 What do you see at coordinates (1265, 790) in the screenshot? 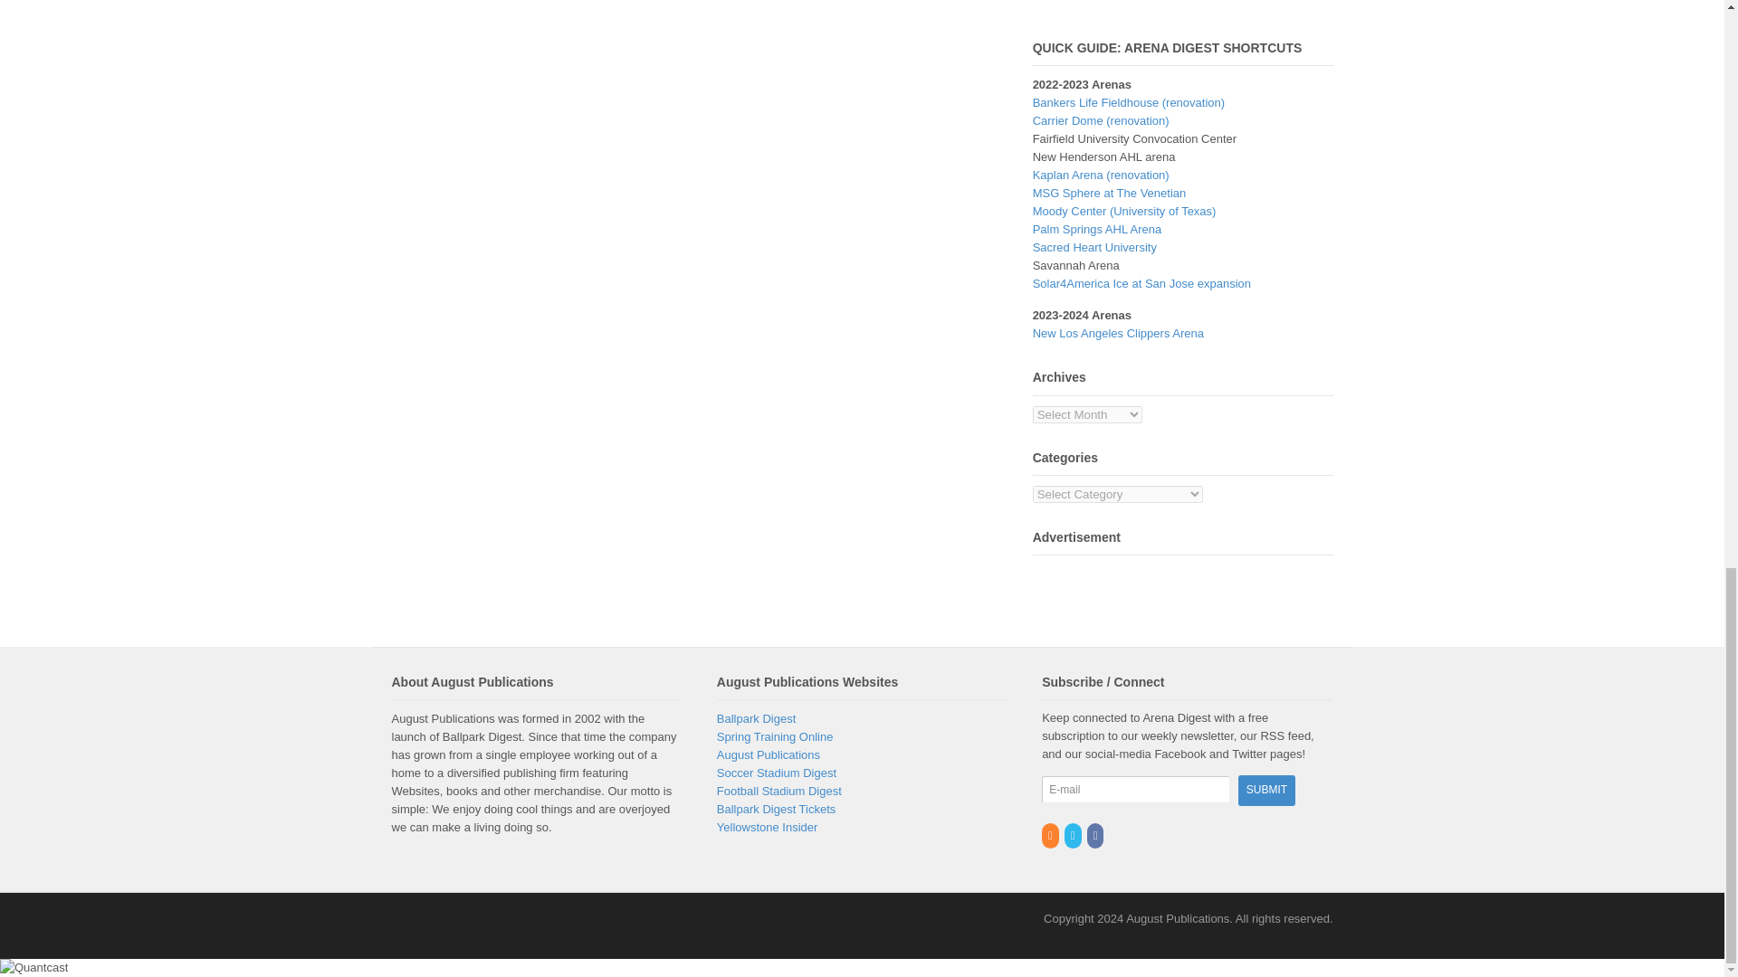
I see `Submit` at bounding box center [1265, 790].